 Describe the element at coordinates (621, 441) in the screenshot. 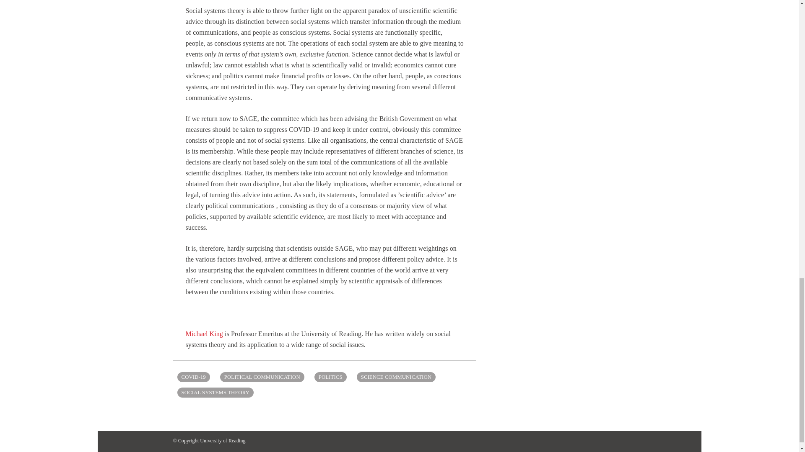

I see `Twitter` at that location.